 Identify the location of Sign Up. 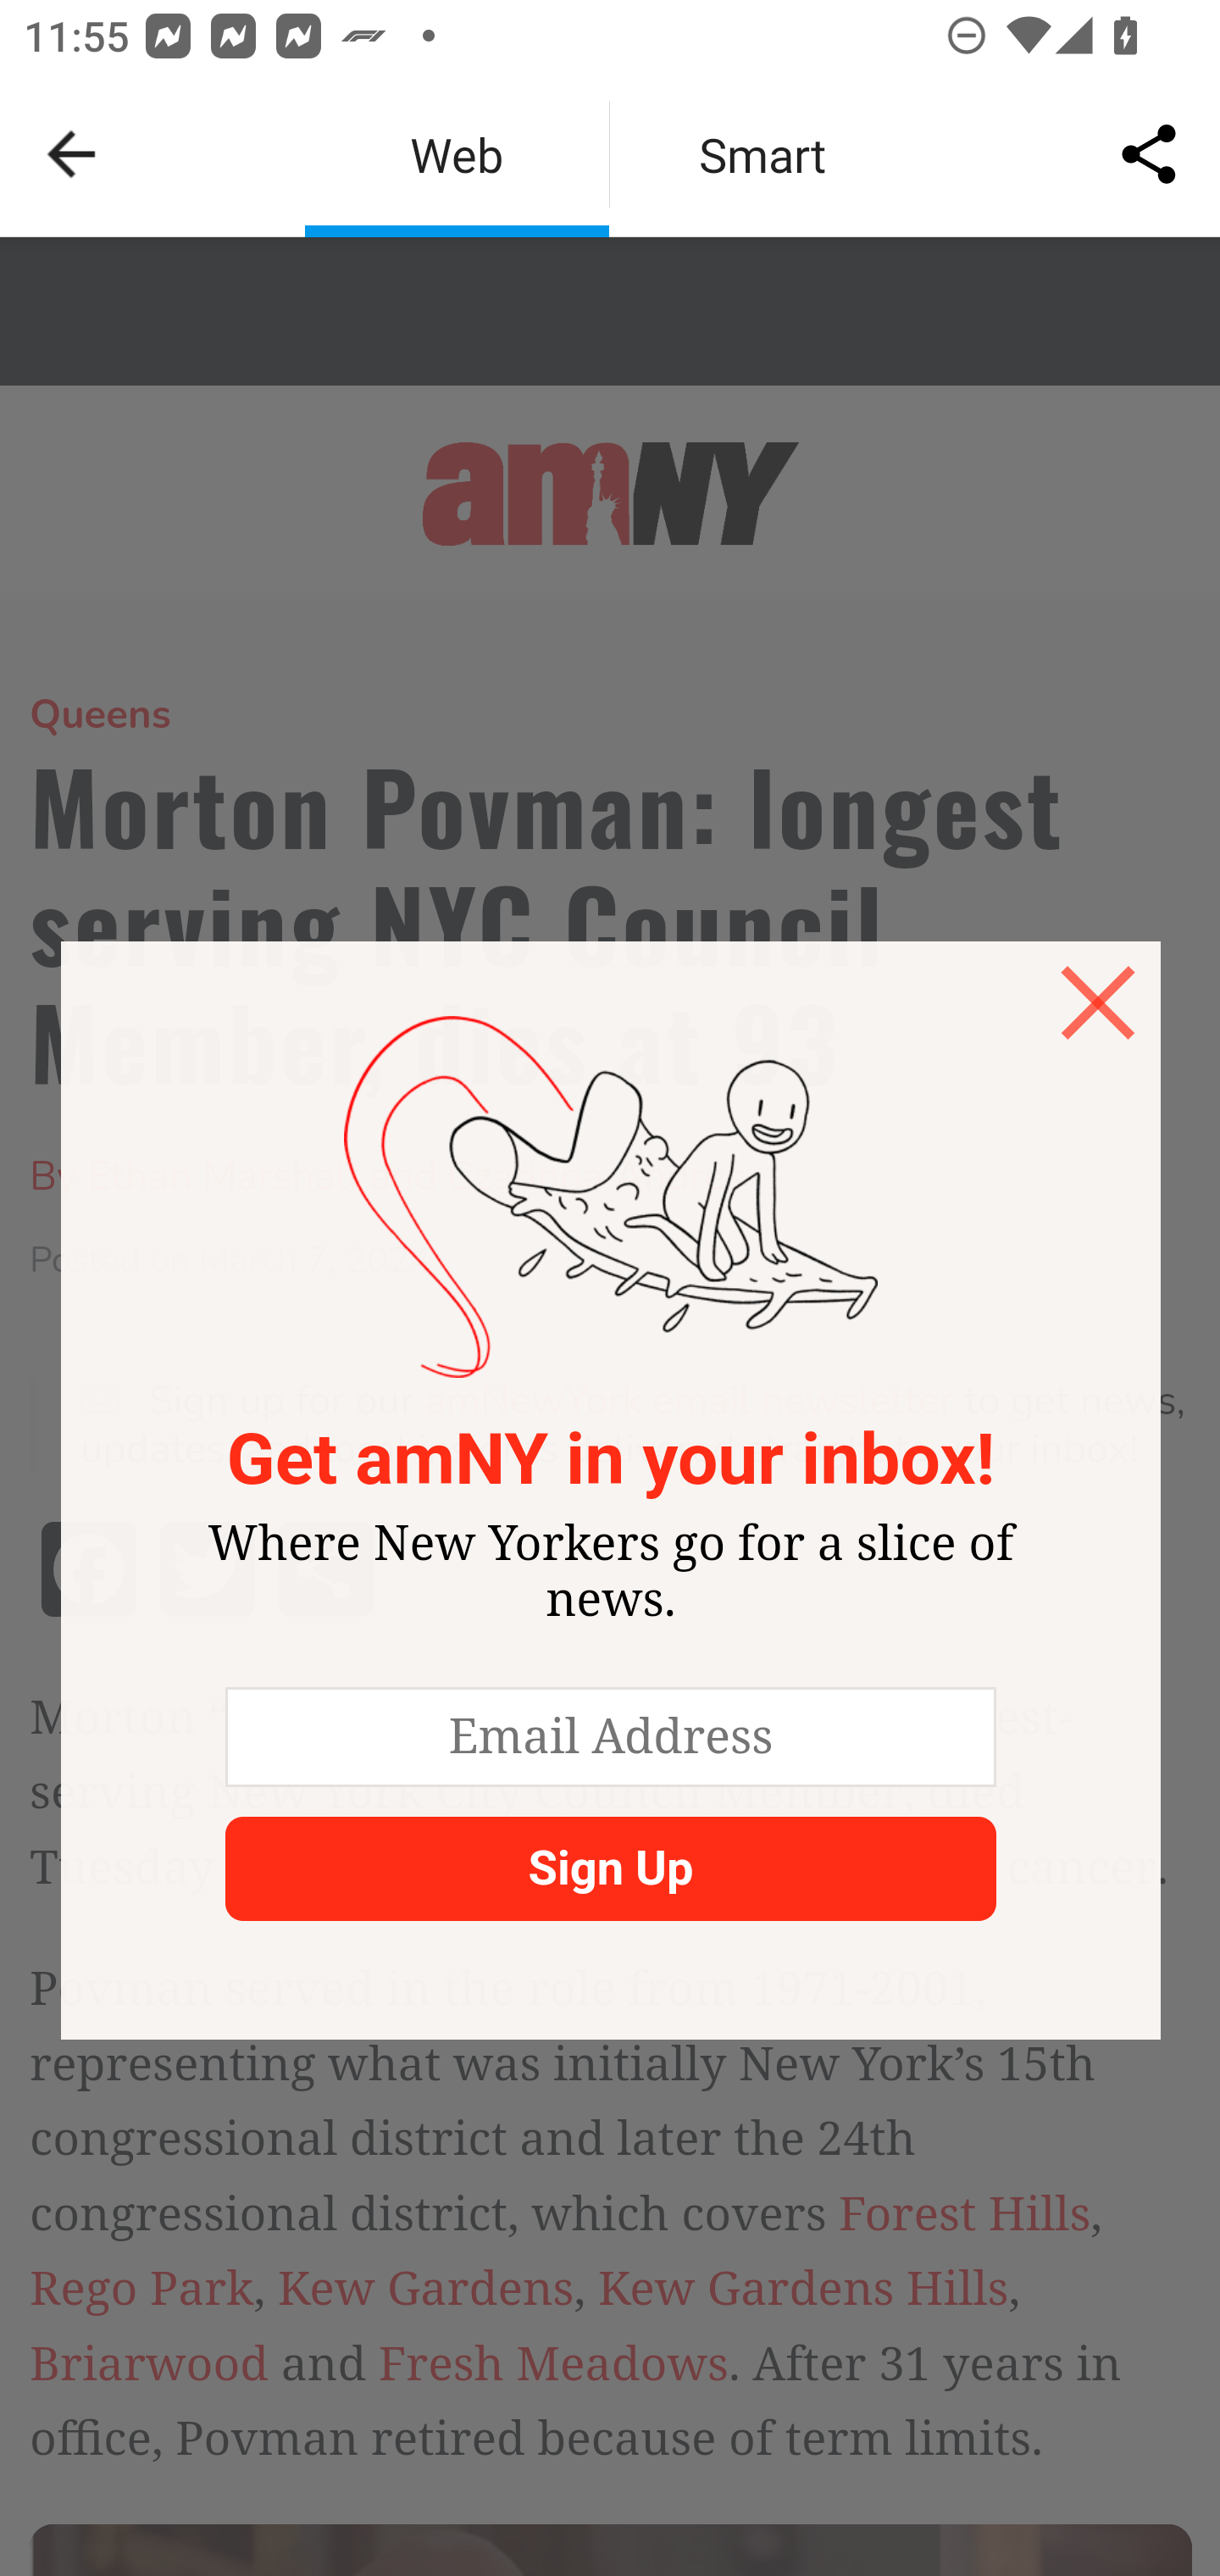
(609, 1868).